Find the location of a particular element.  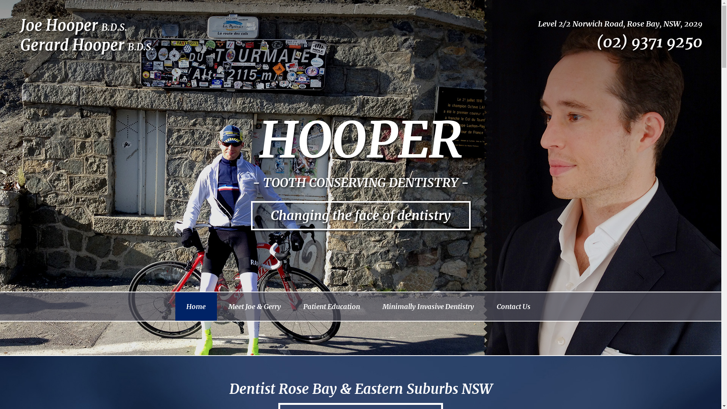

Home is located at coordinates (196, 307).